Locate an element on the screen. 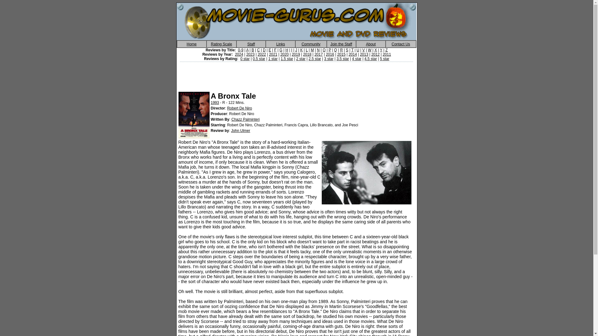 The image size is (598, 336). Staff is located at coordinates (251, 44).